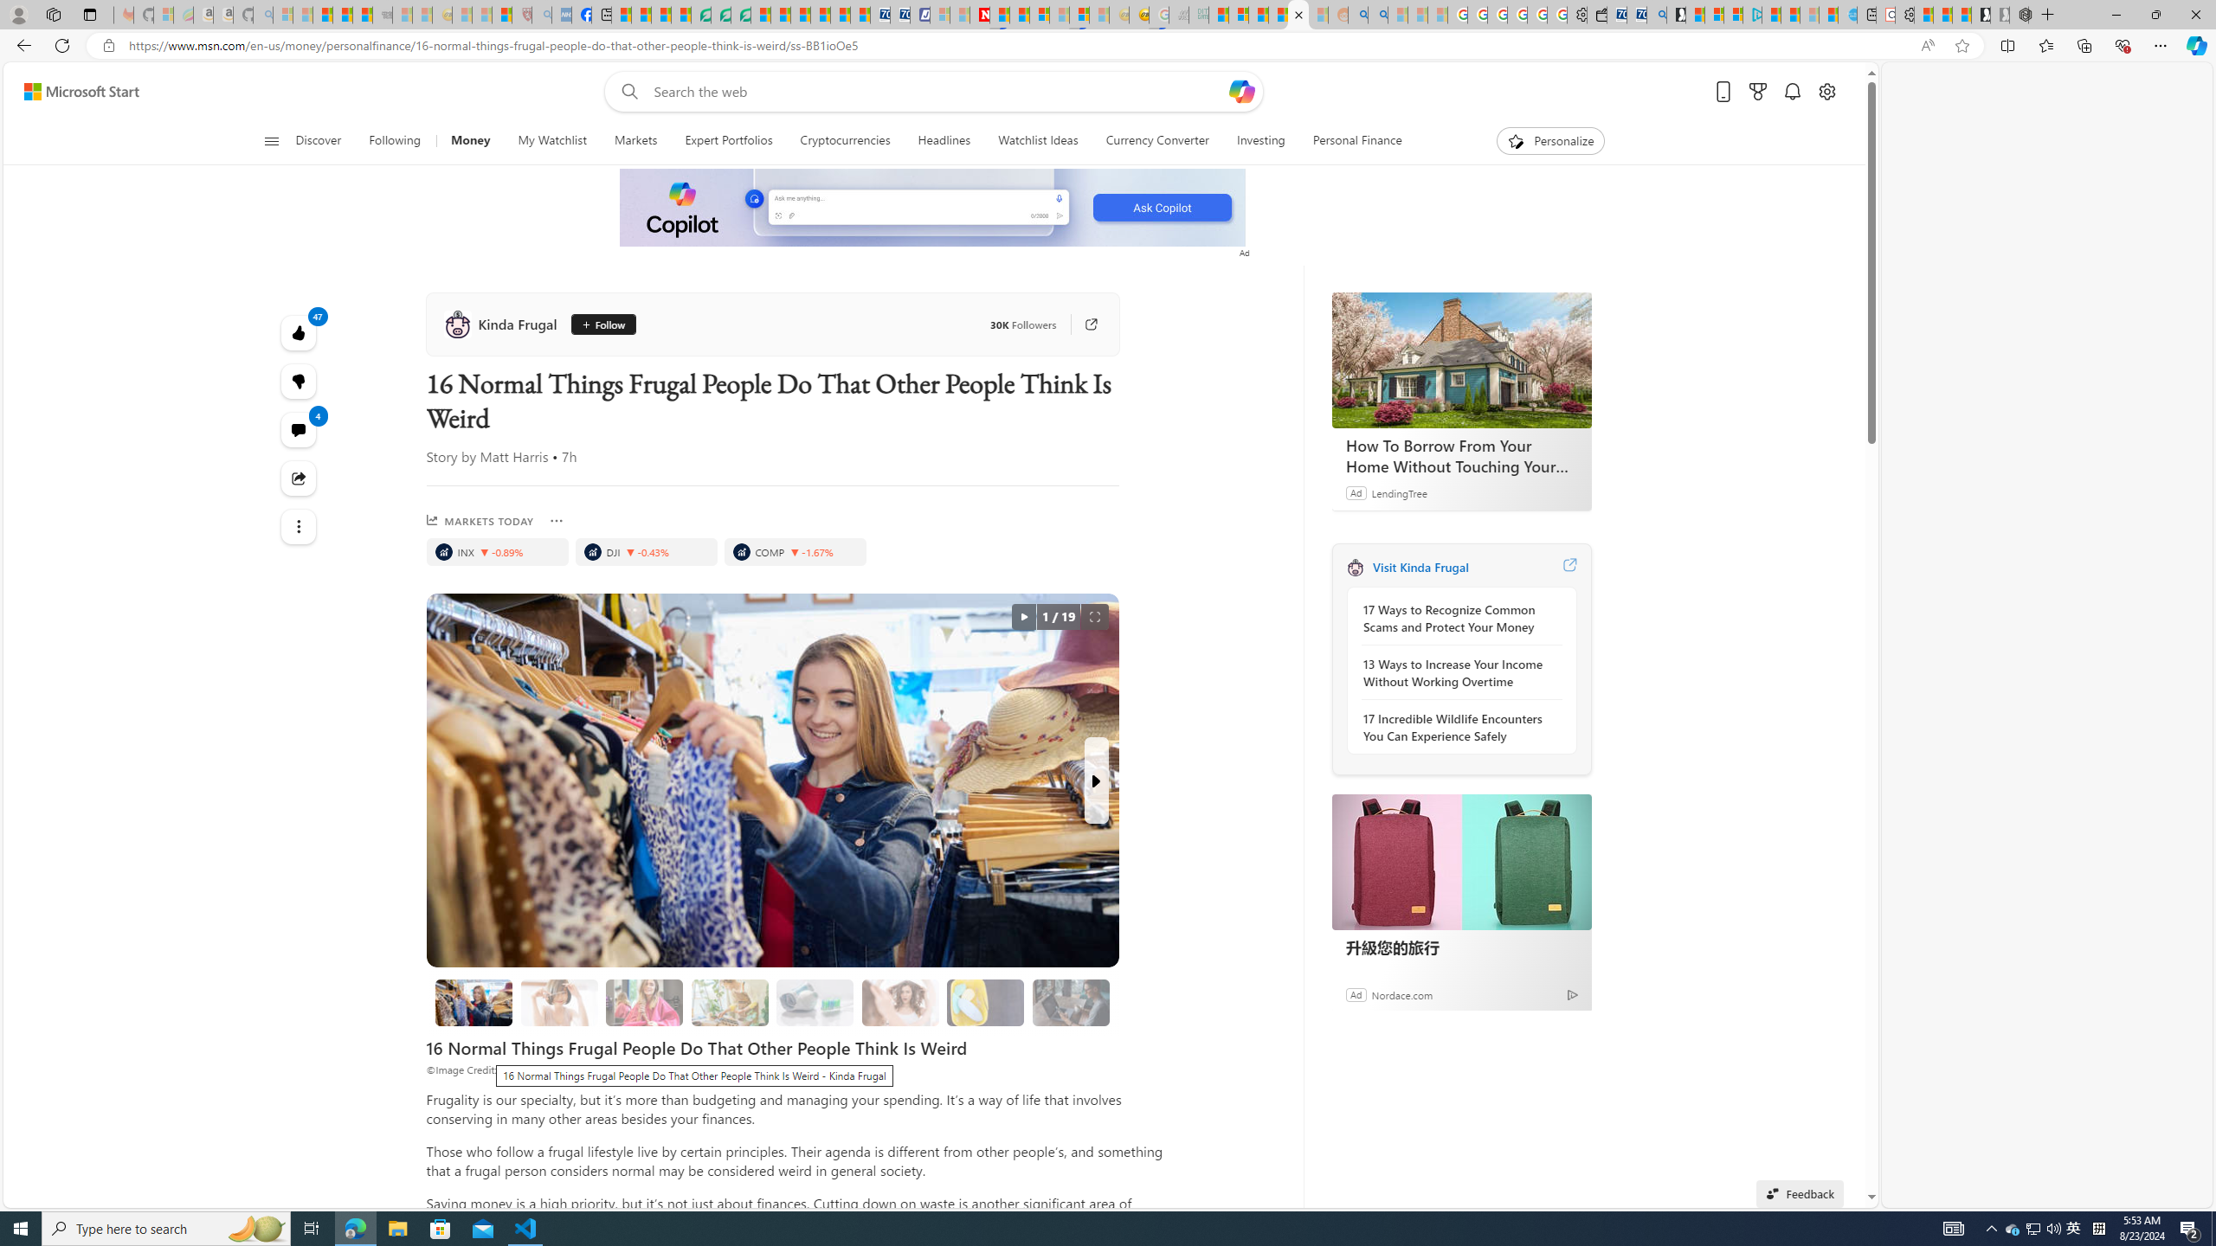  Describe the element at coordinates (394, 141) in the screenshot. I see `Following` at that location.